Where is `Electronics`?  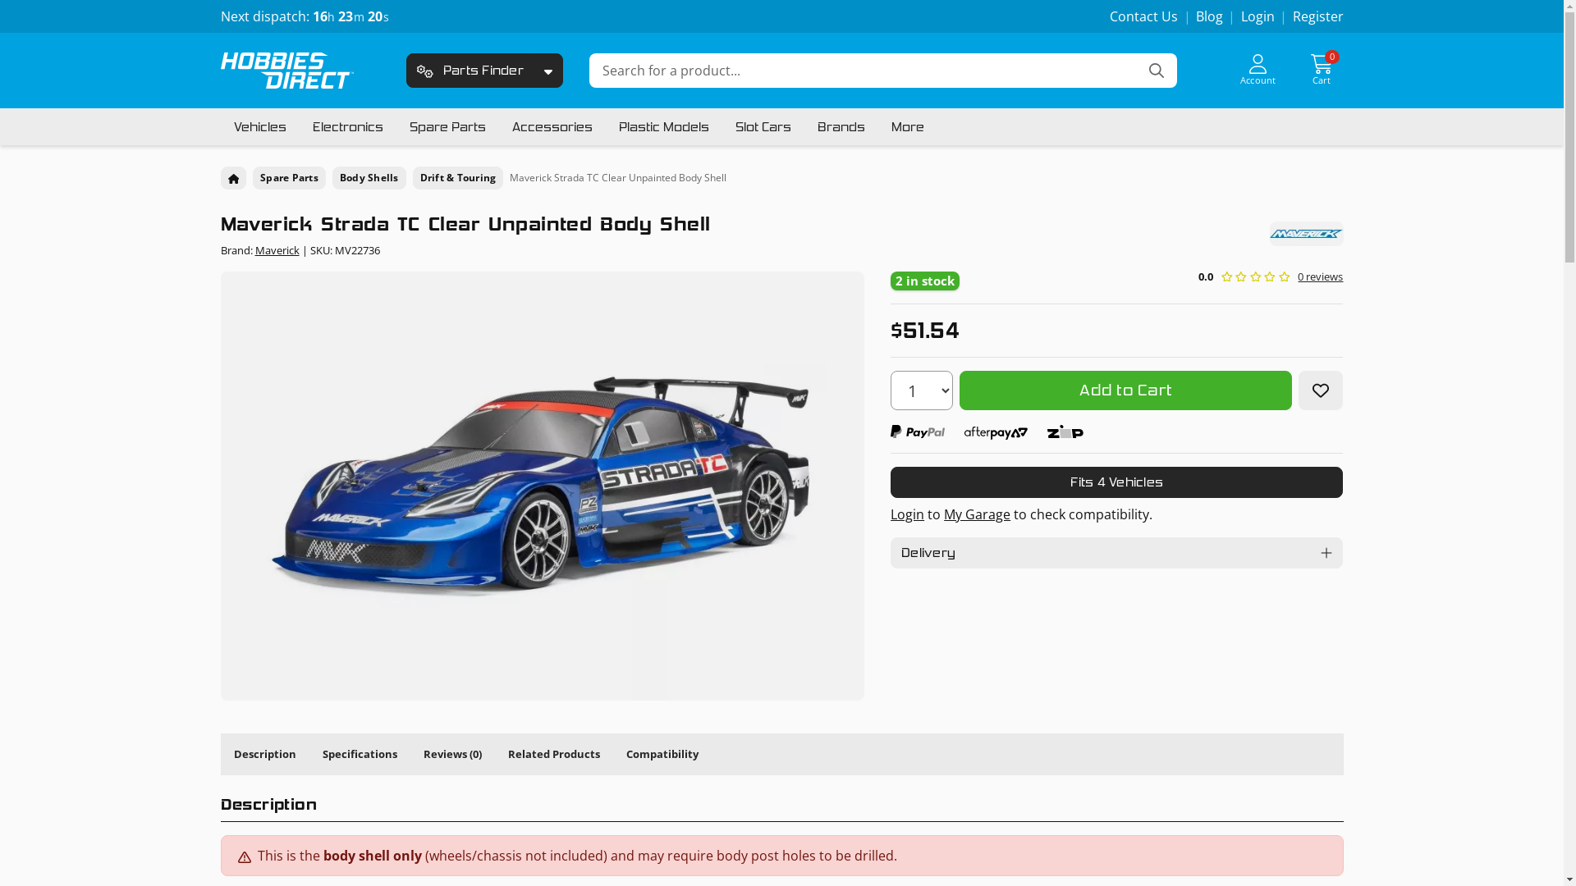
Electronics is located at coordinates (347, 126).